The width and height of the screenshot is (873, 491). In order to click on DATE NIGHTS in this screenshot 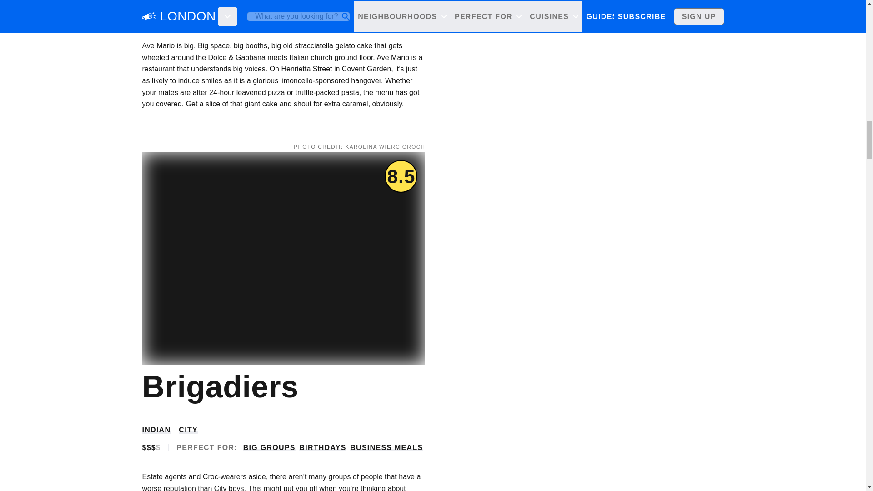, I will do `click(377, 16)`.